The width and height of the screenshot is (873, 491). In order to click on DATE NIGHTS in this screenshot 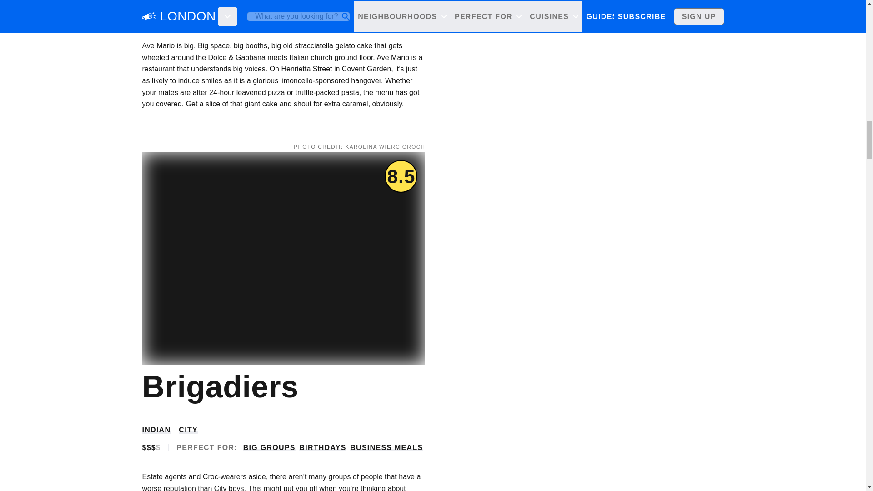, I will do `click(377, 16)`.